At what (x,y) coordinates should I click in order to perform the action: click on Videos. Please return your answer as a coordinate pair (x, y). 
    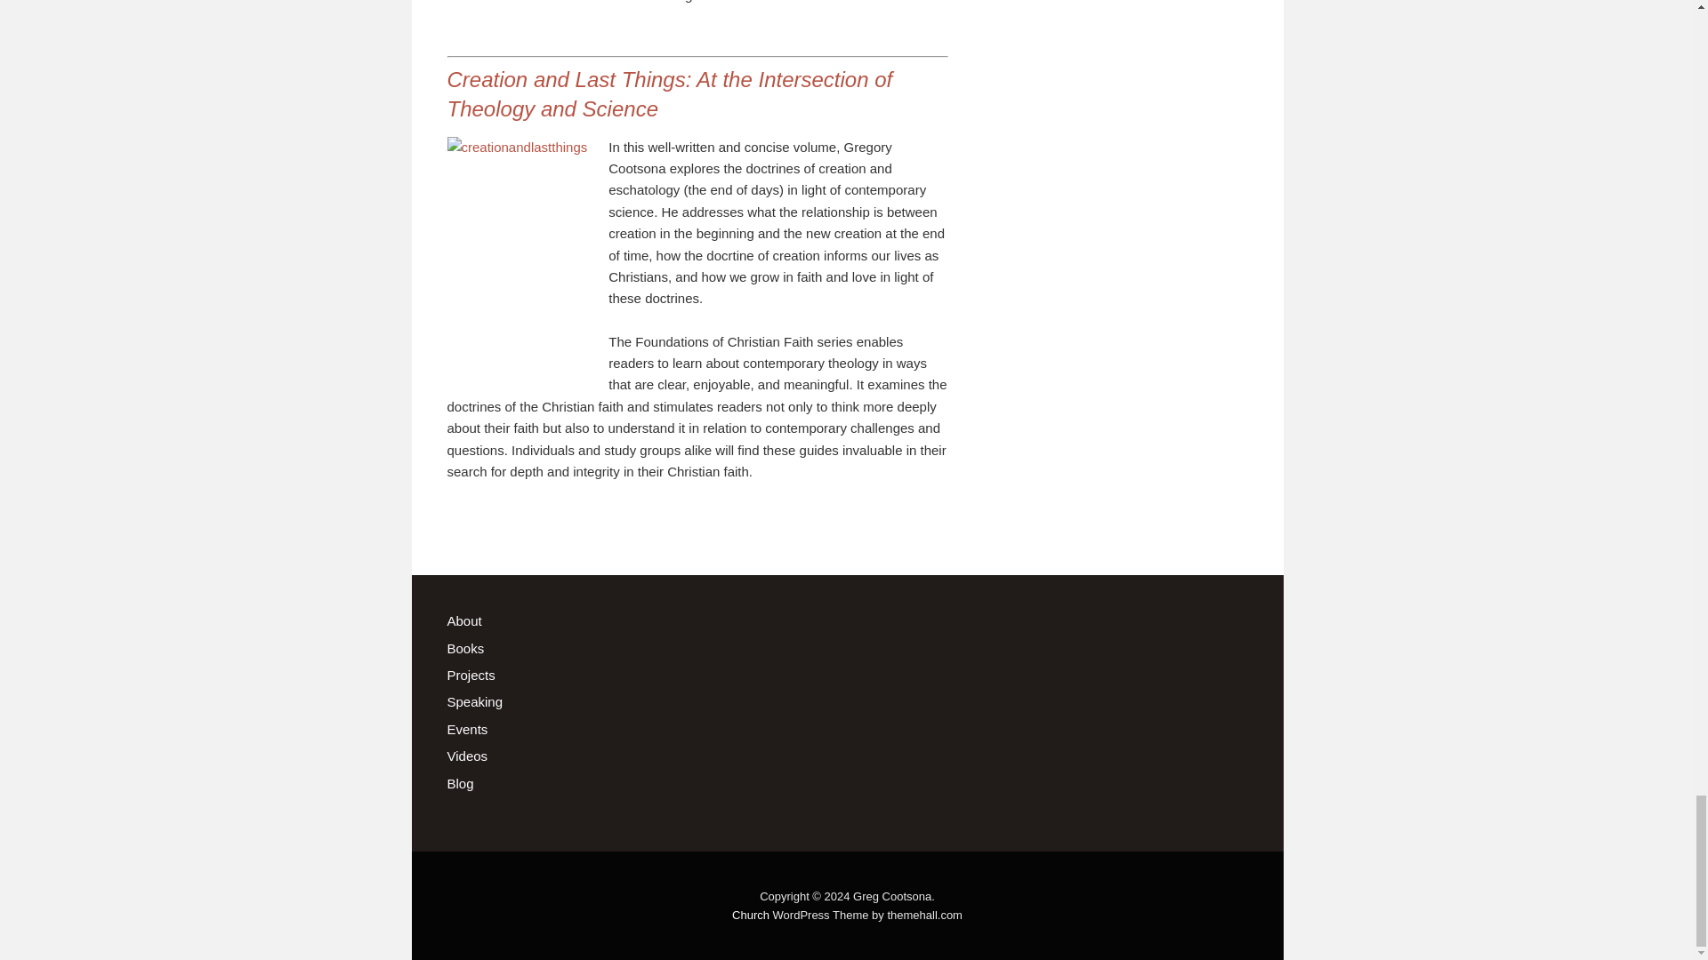
    Looking at the image, I should click on (466, 756).